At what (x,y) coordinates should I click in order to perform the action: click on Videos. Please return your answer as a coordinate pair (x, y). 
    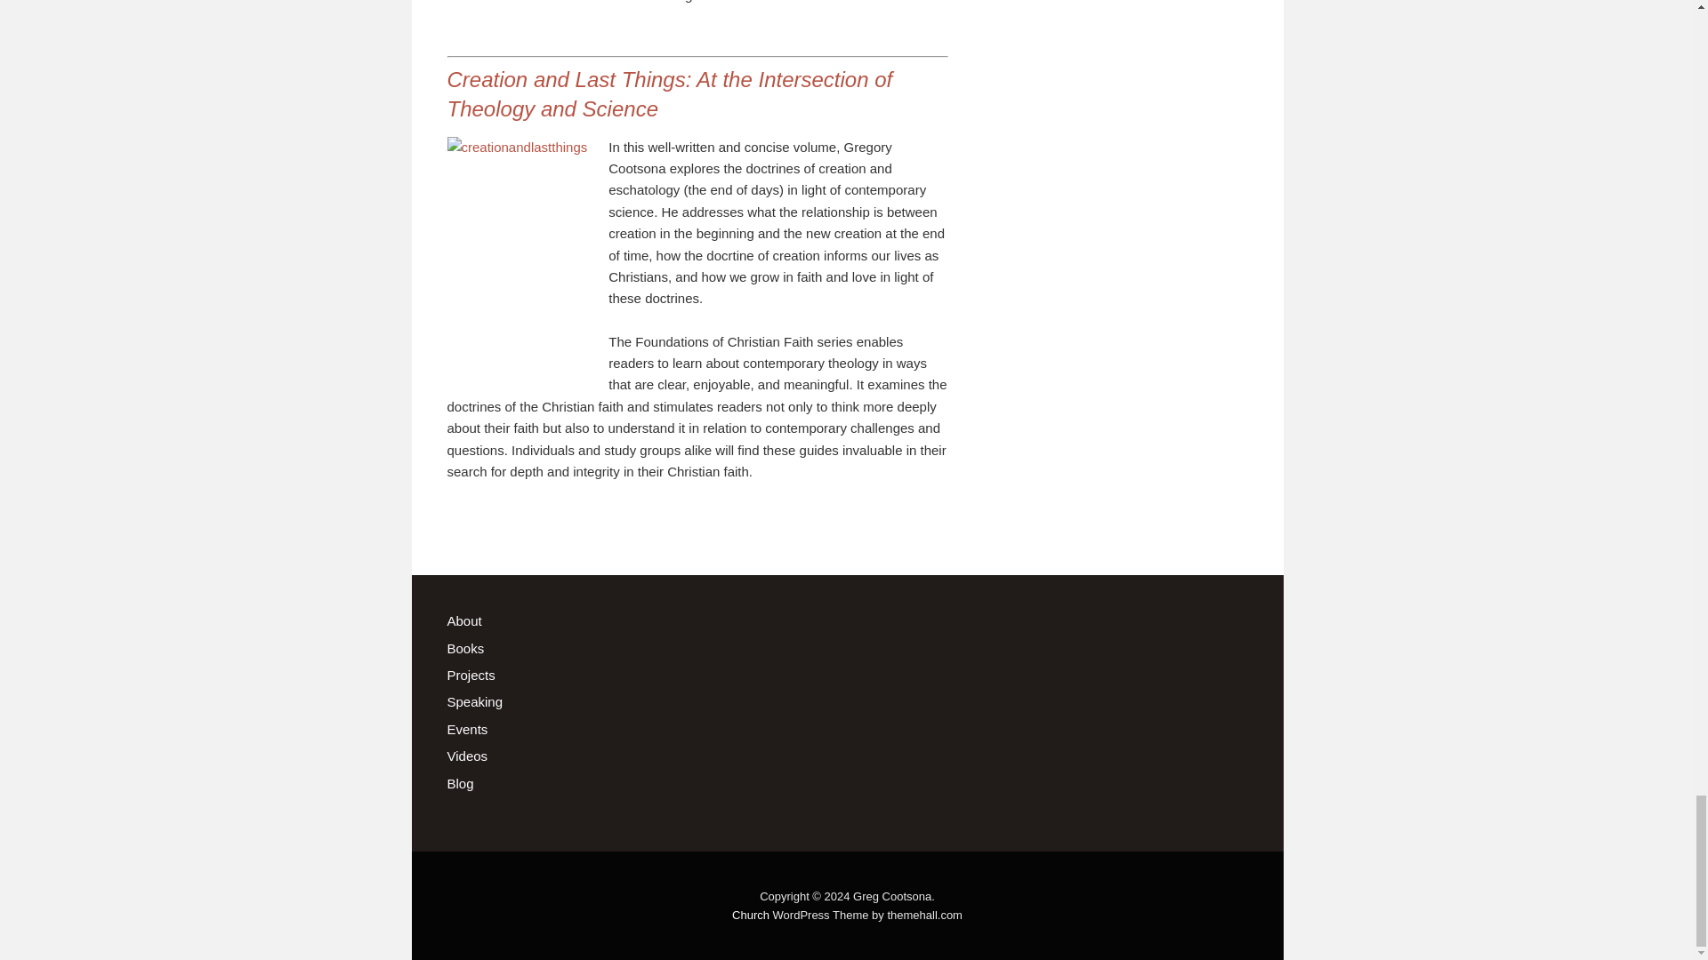
    Looking at the image, I should click on (466, 756).